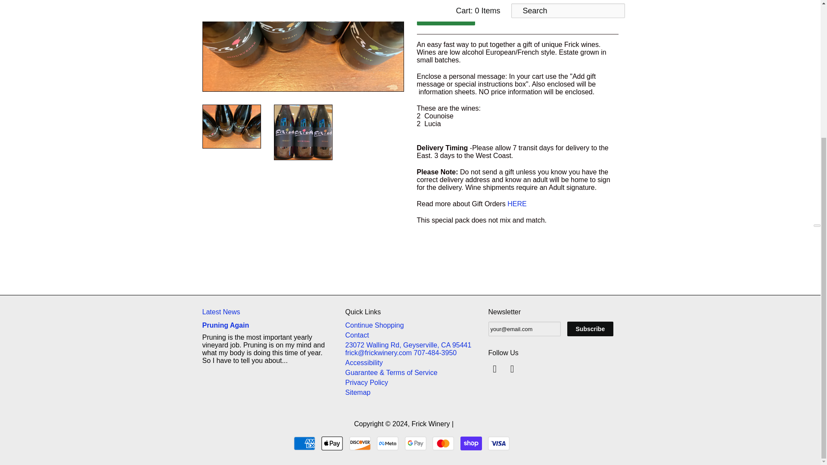 This screenshot has width=827, height=465. Describe the element at coordinates (358, 392) in the screenshot. I see `Sitemap` at that location.